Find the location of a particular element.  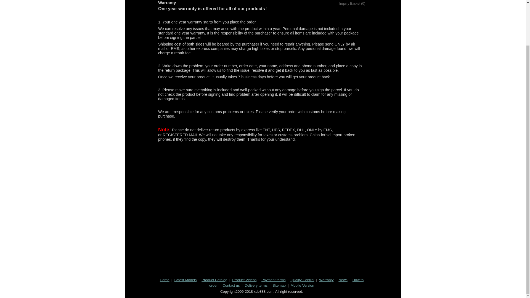

Product Catalog is located at coordinates (214, 280).